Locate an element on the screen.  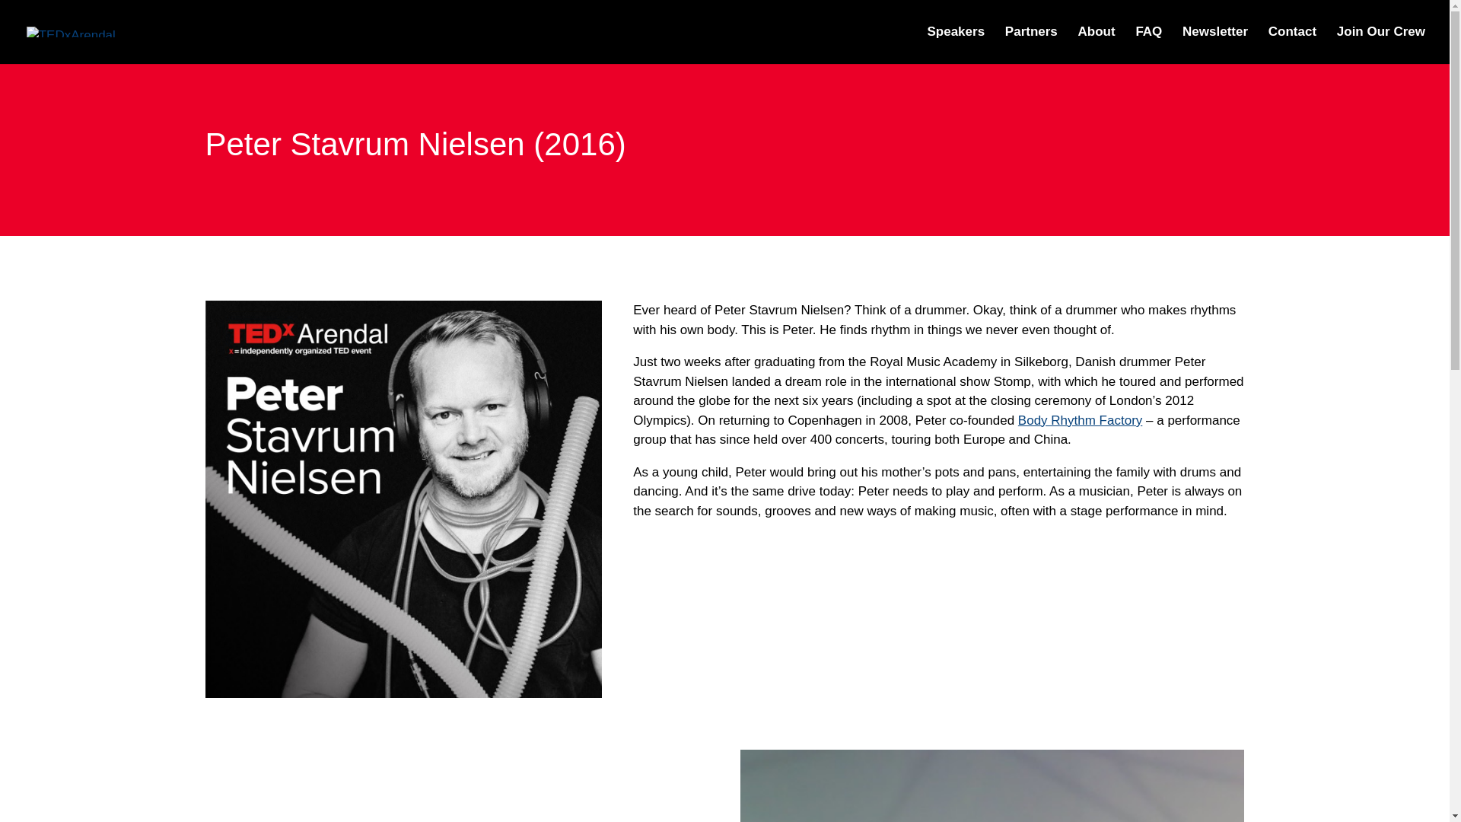
Newsletter is located at coordinates (1214, 45).